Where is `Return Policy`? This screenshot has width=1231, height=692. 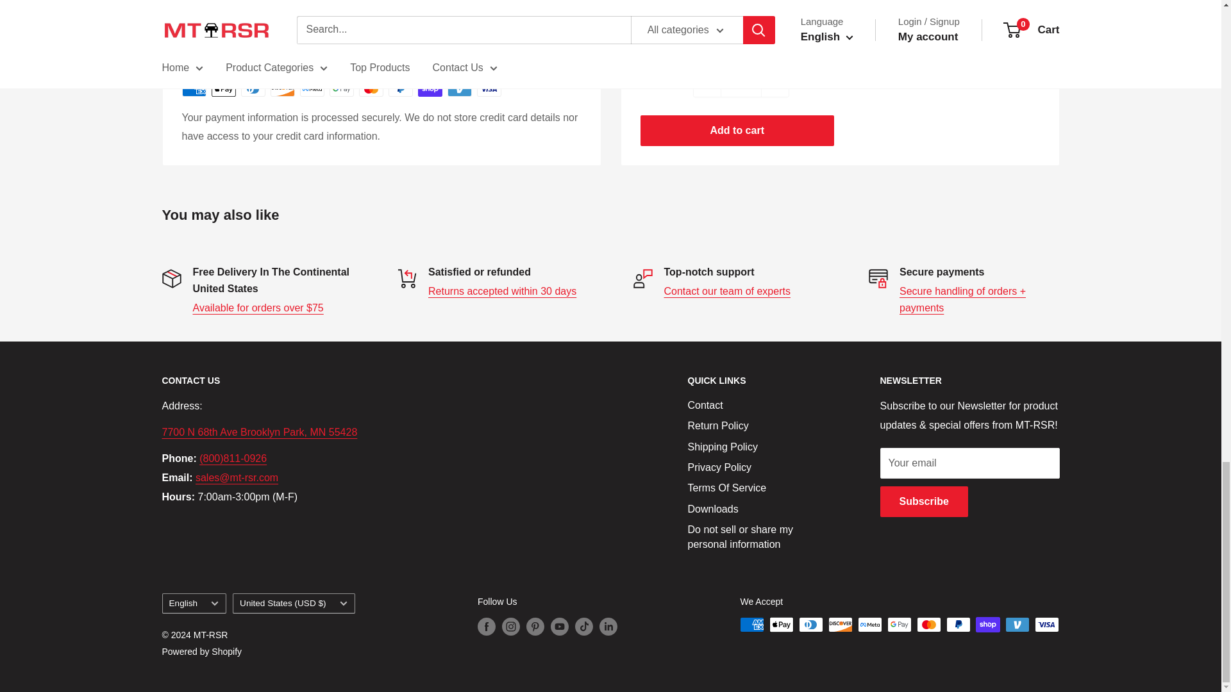
Return Policy is located at coordinates (502, 291).